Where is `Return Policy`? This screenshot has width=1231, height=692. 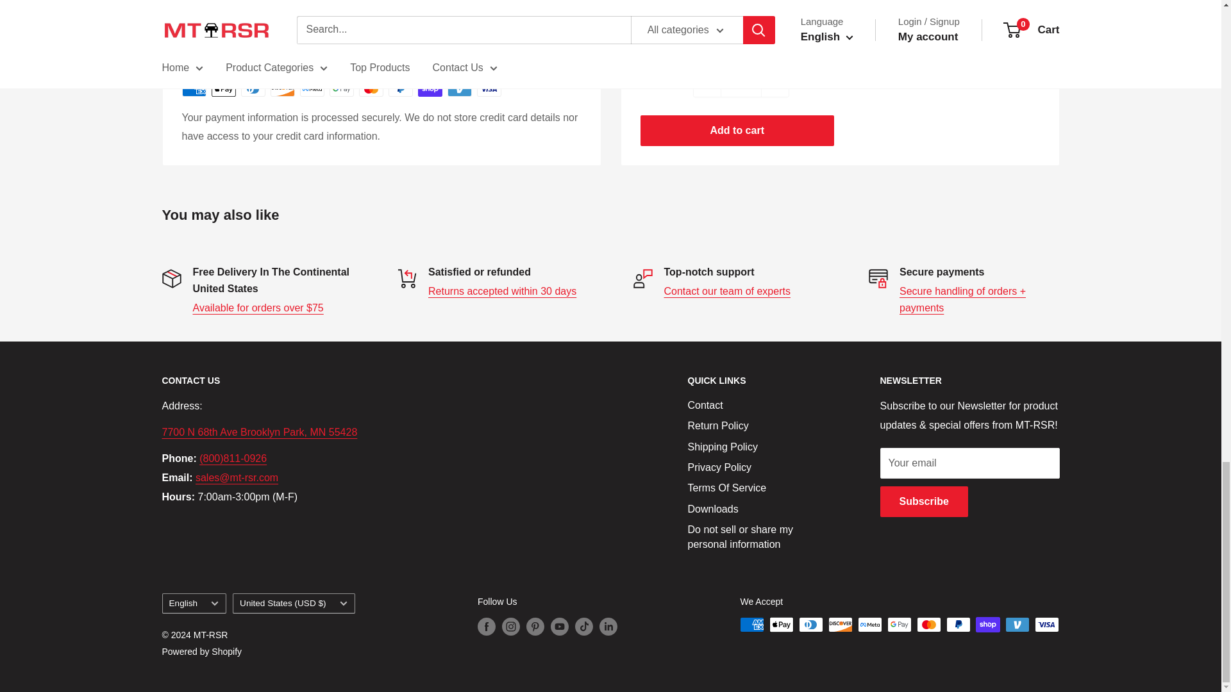
Return Policy is located at coordinates (502, 291).